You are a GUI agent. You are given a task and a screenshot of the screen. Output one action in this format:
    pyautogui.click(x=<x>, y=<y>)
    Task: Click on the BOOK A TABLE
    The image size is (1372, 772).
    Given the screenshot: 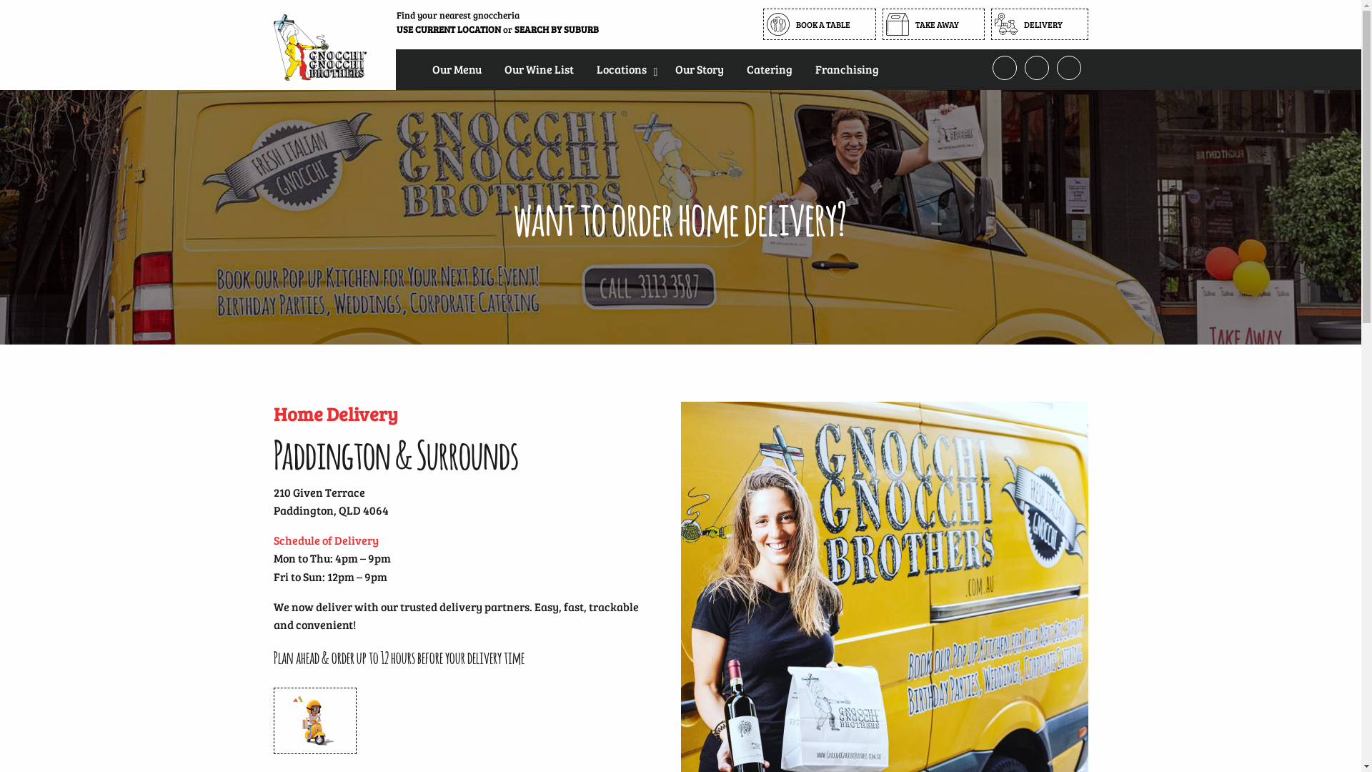 What is the action you would take?
    pyautogui.click(x=820, y=24)
    